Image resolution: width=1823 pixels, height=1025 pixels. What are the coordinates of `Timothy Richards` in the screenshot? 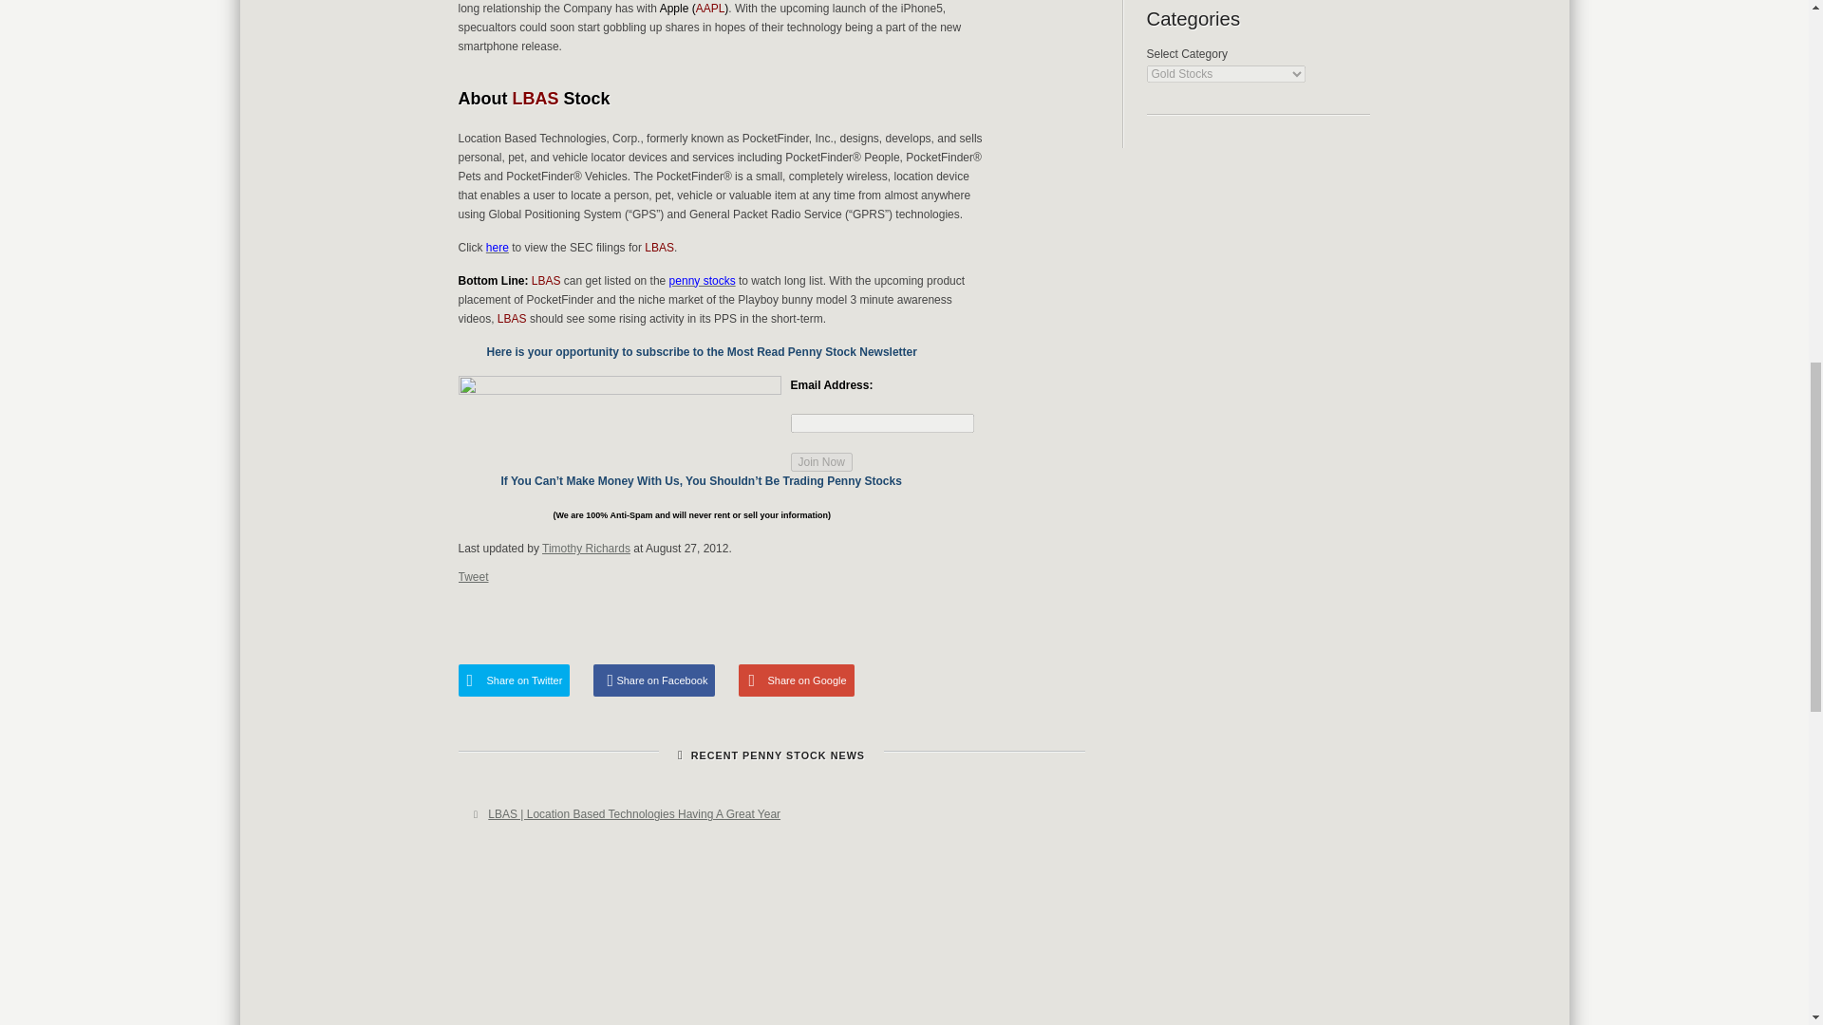 It's located at (586, 549).